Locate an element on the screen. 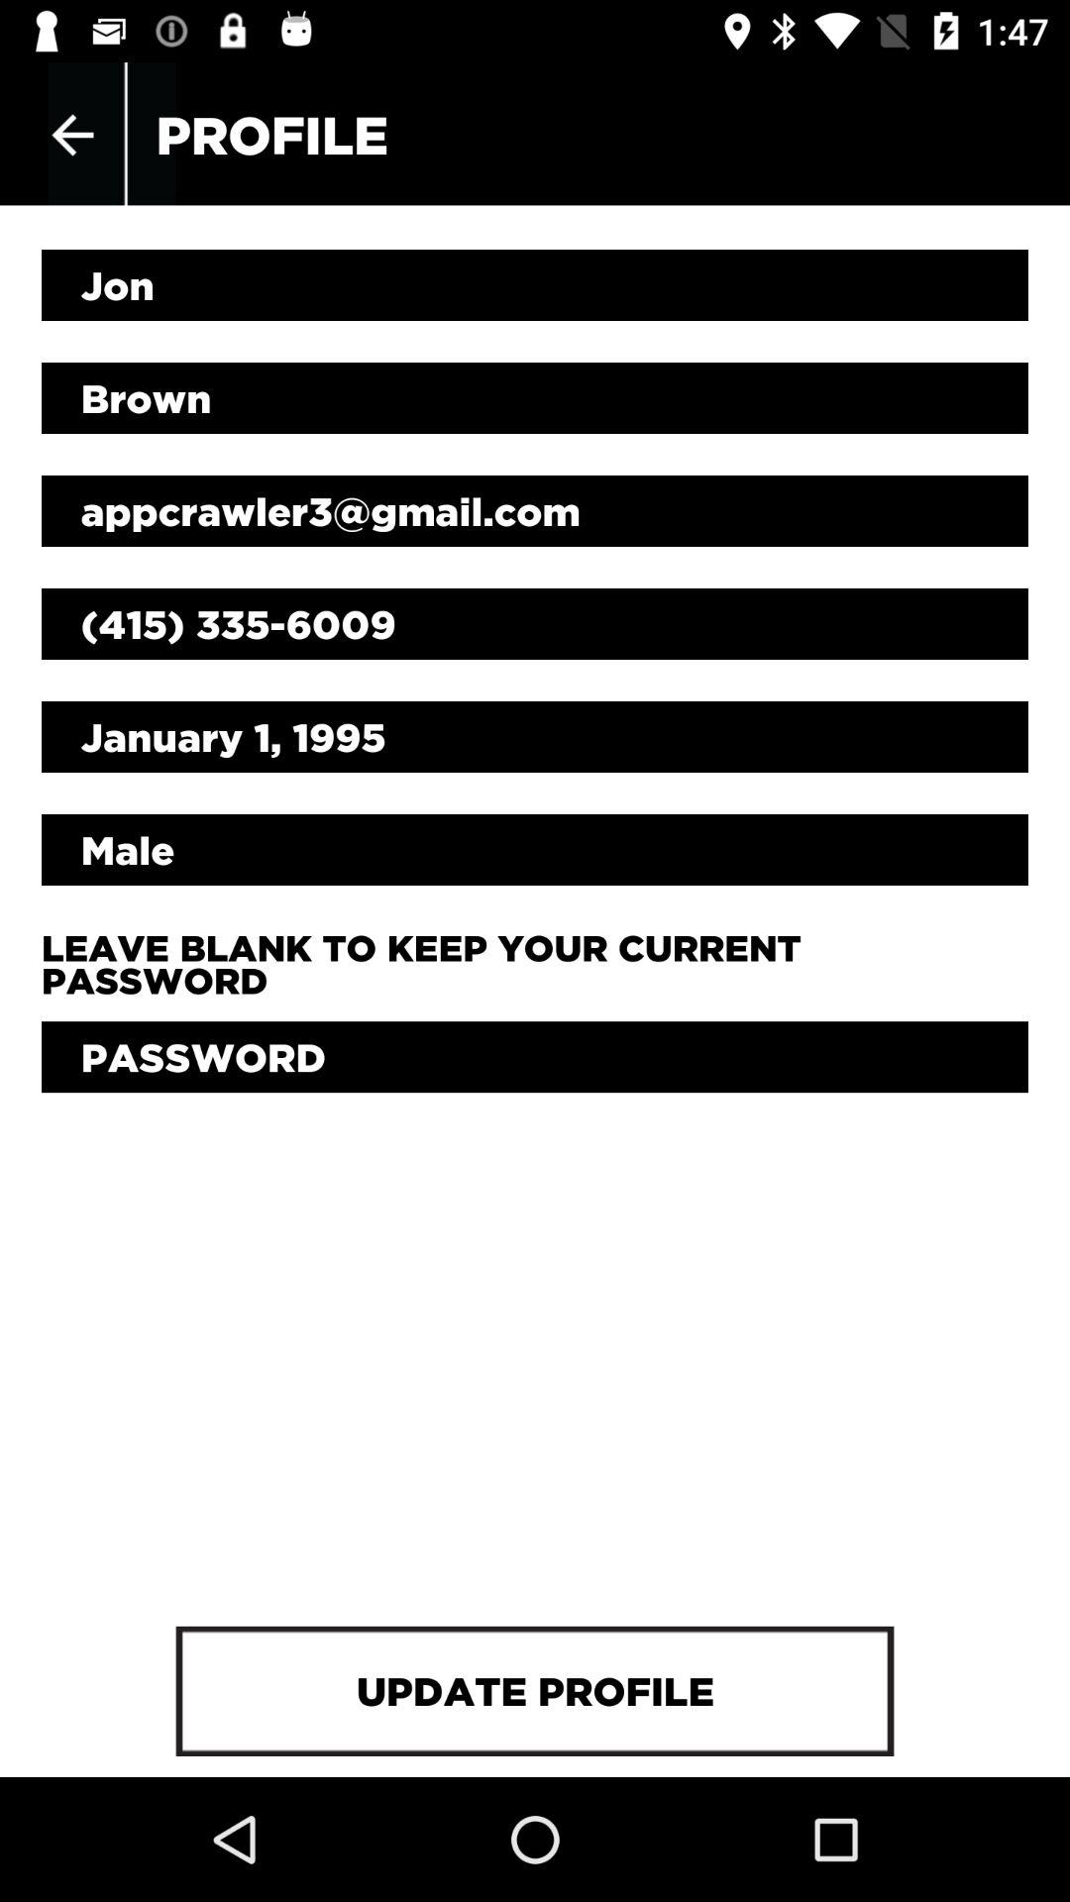 The height and width of the screenshot is (1902, 1070). click on fourth text field is located at coordinates (535, 624).